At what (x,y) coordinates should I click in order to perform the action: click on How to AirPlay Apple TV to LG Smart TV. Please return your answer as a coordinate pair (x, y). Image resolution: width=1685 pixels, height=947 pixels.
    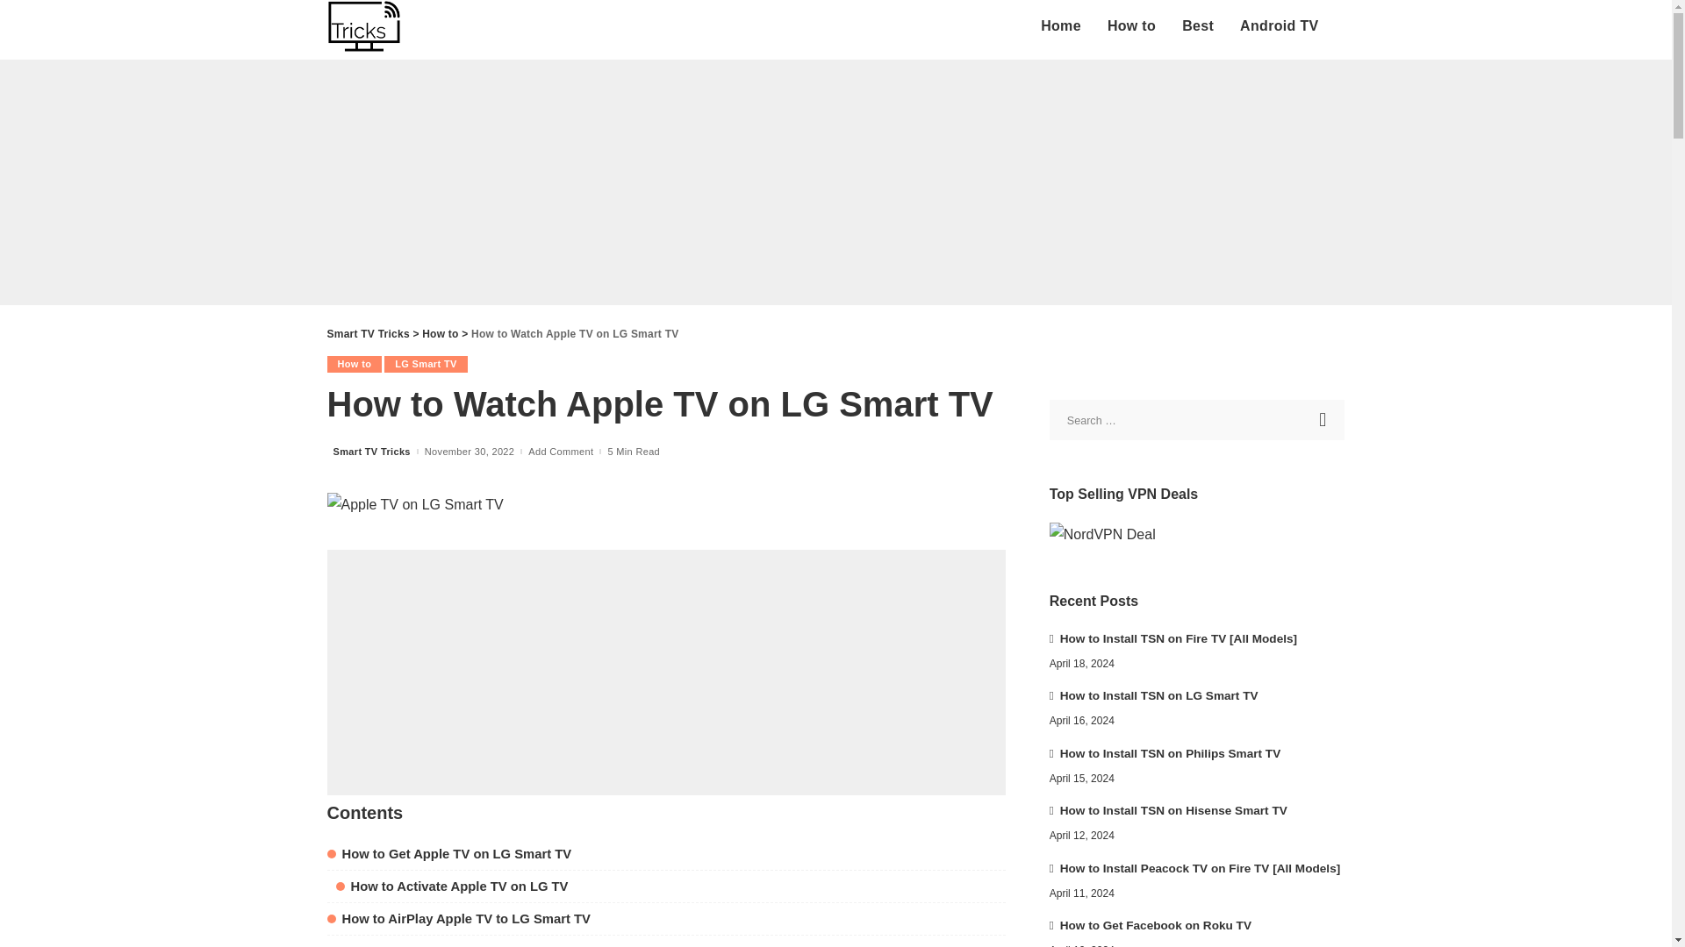
    Looking at the image, I should click on (458, 919).